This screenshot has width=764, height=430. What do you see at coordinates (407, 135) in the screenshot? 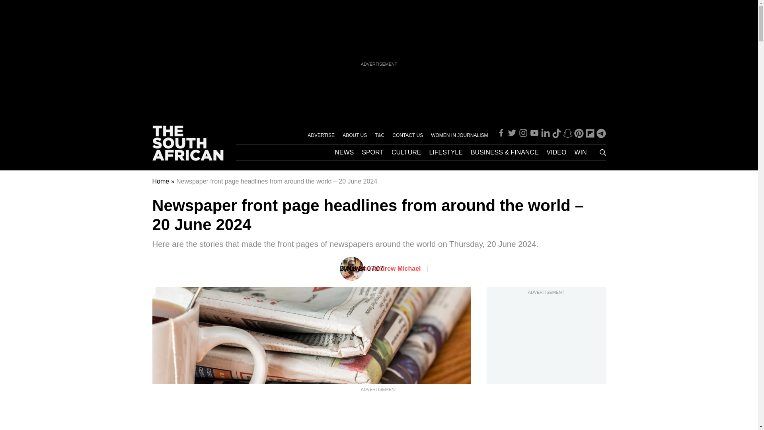
I see `CONTACT US` at bounding box center [407, 135].